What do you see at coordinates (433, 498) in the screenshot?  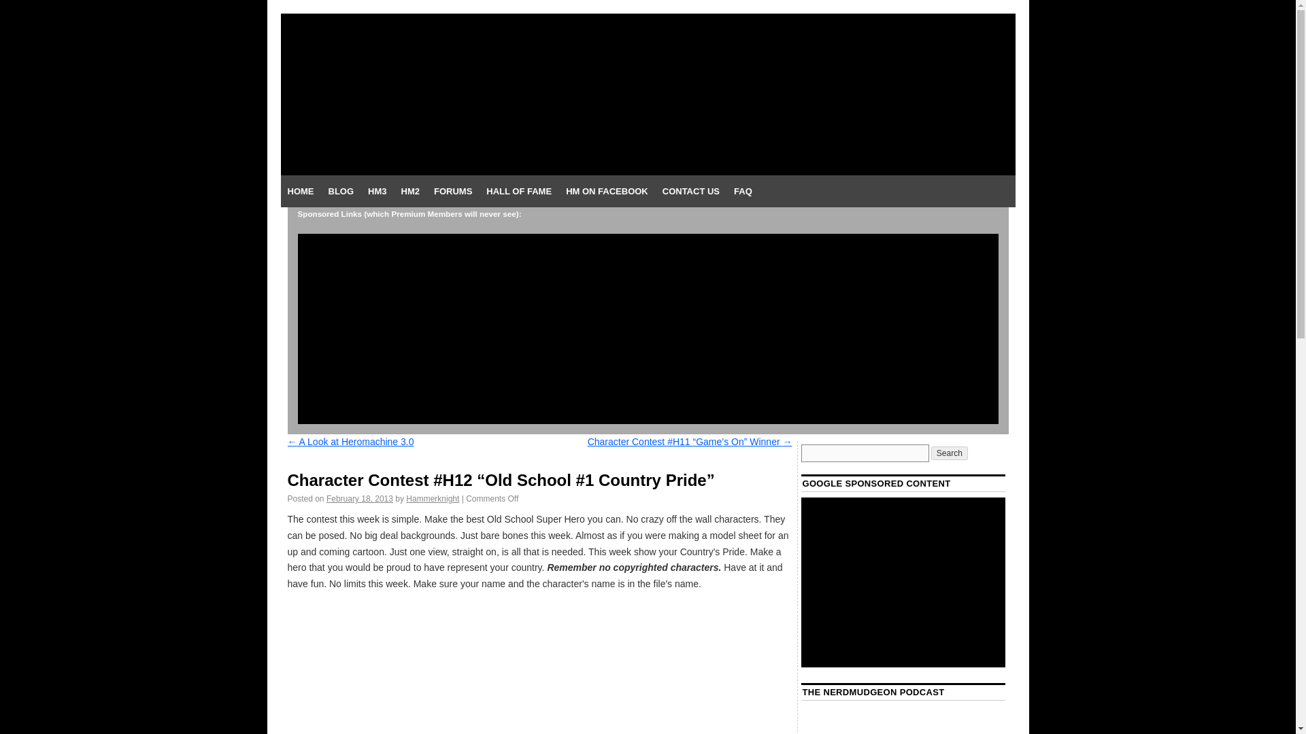 I see `Hammerknight` at bounding box center [433, 498].